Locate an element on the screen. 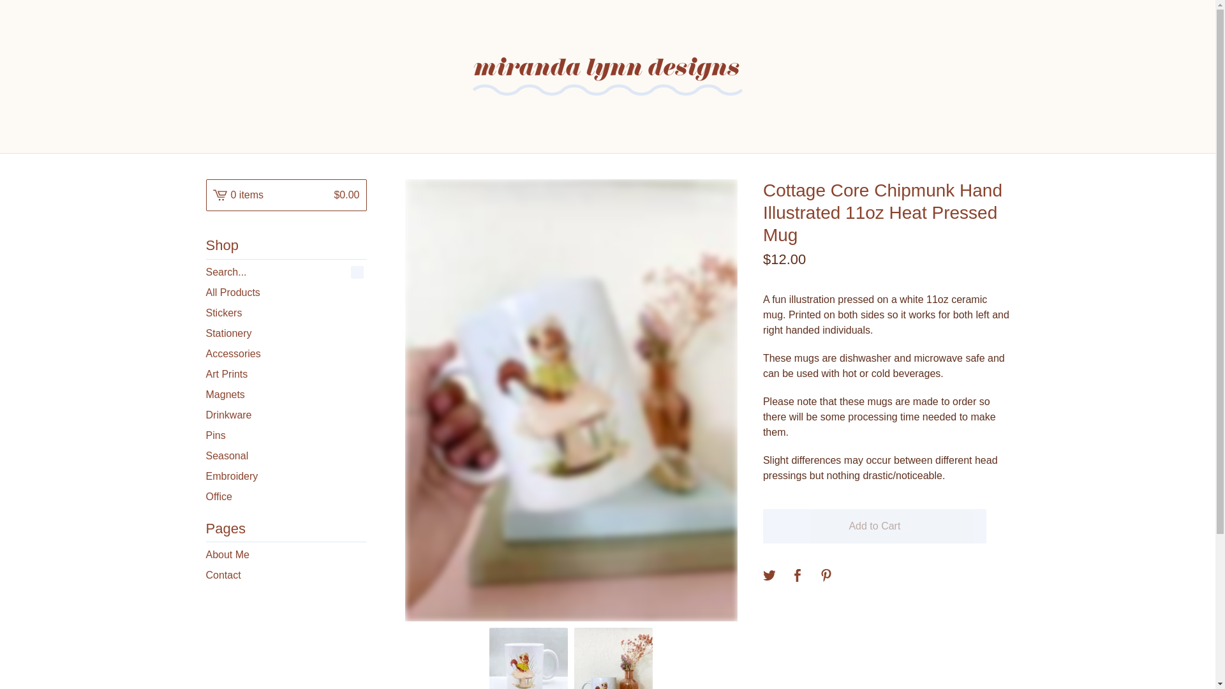 The height and width of the screenshot is (689, 1225). Drinkware is located at coordinates (286, 415).